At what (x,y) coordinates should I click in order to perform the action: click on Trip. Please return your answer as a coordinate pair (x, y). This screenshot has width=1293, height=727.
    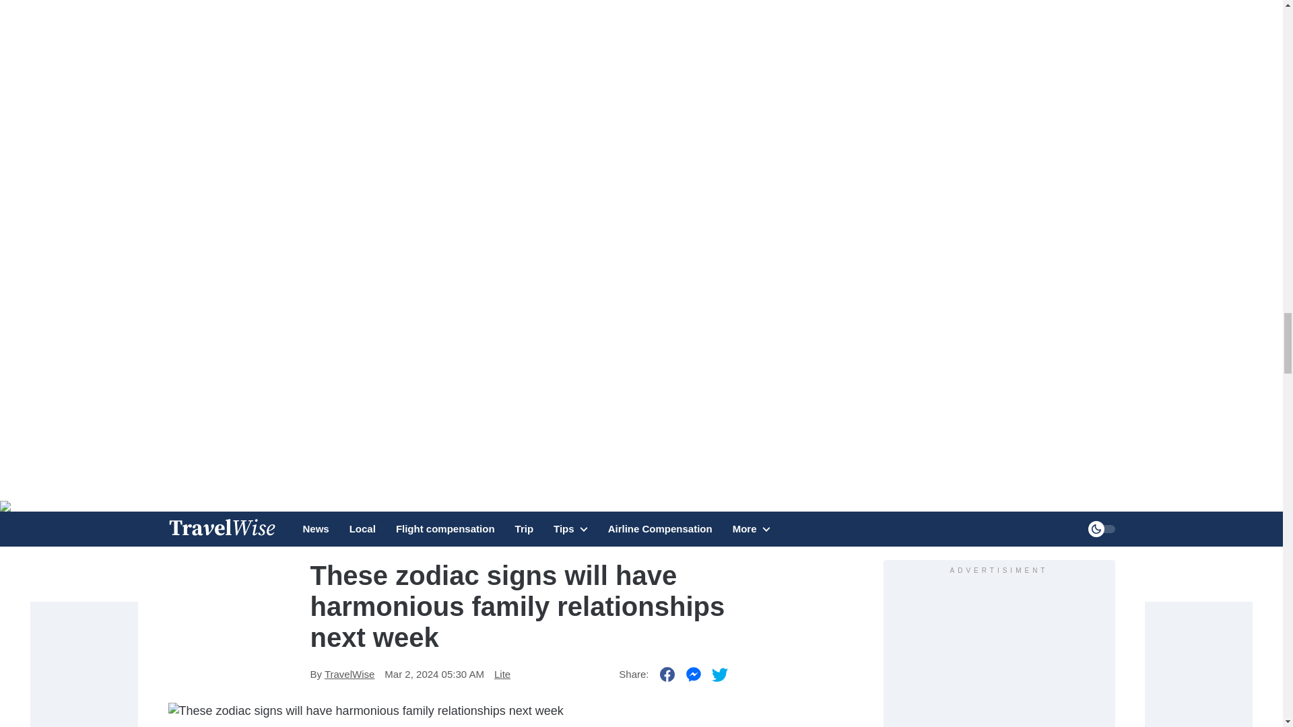
    Looking at the image, I should click on (524, 529).